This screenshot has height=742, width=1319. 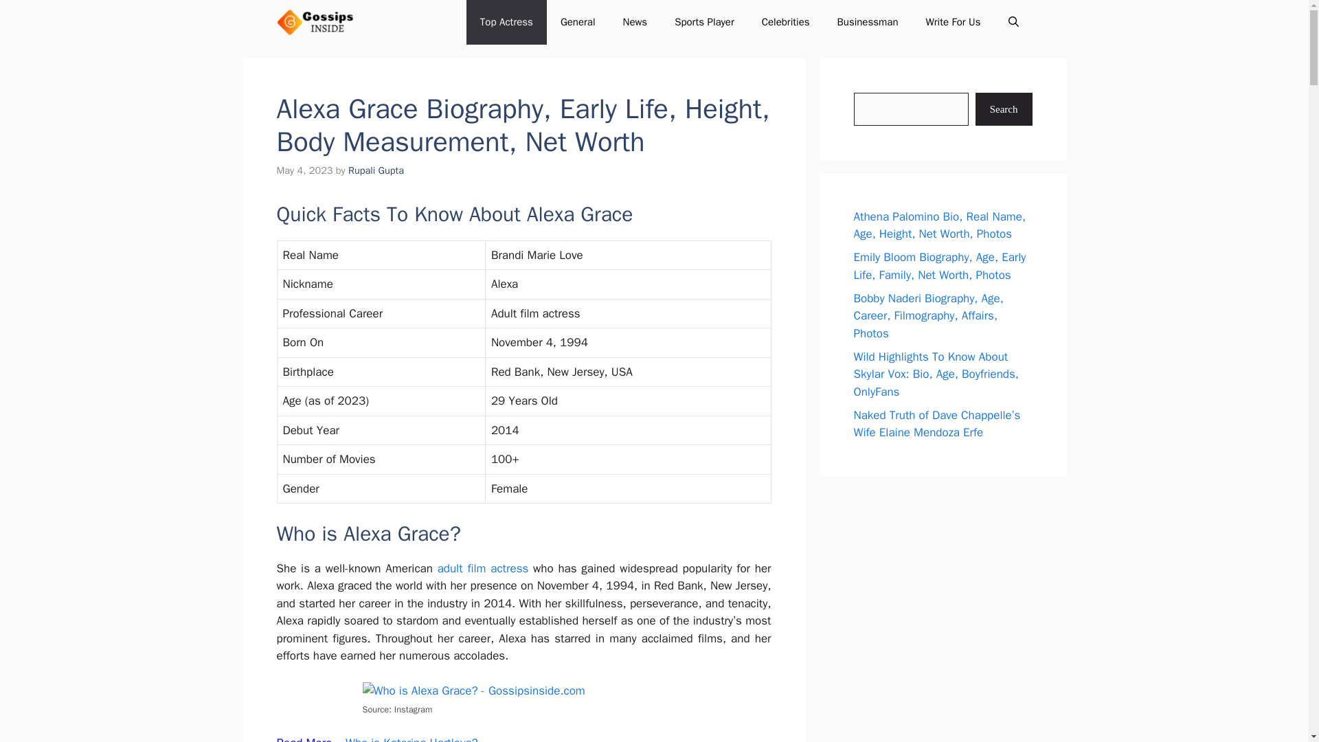 What do you see at coordinates (375, 170) in the screenshot?
I see `Rupali Gupta` at bounding box center [375, 170].